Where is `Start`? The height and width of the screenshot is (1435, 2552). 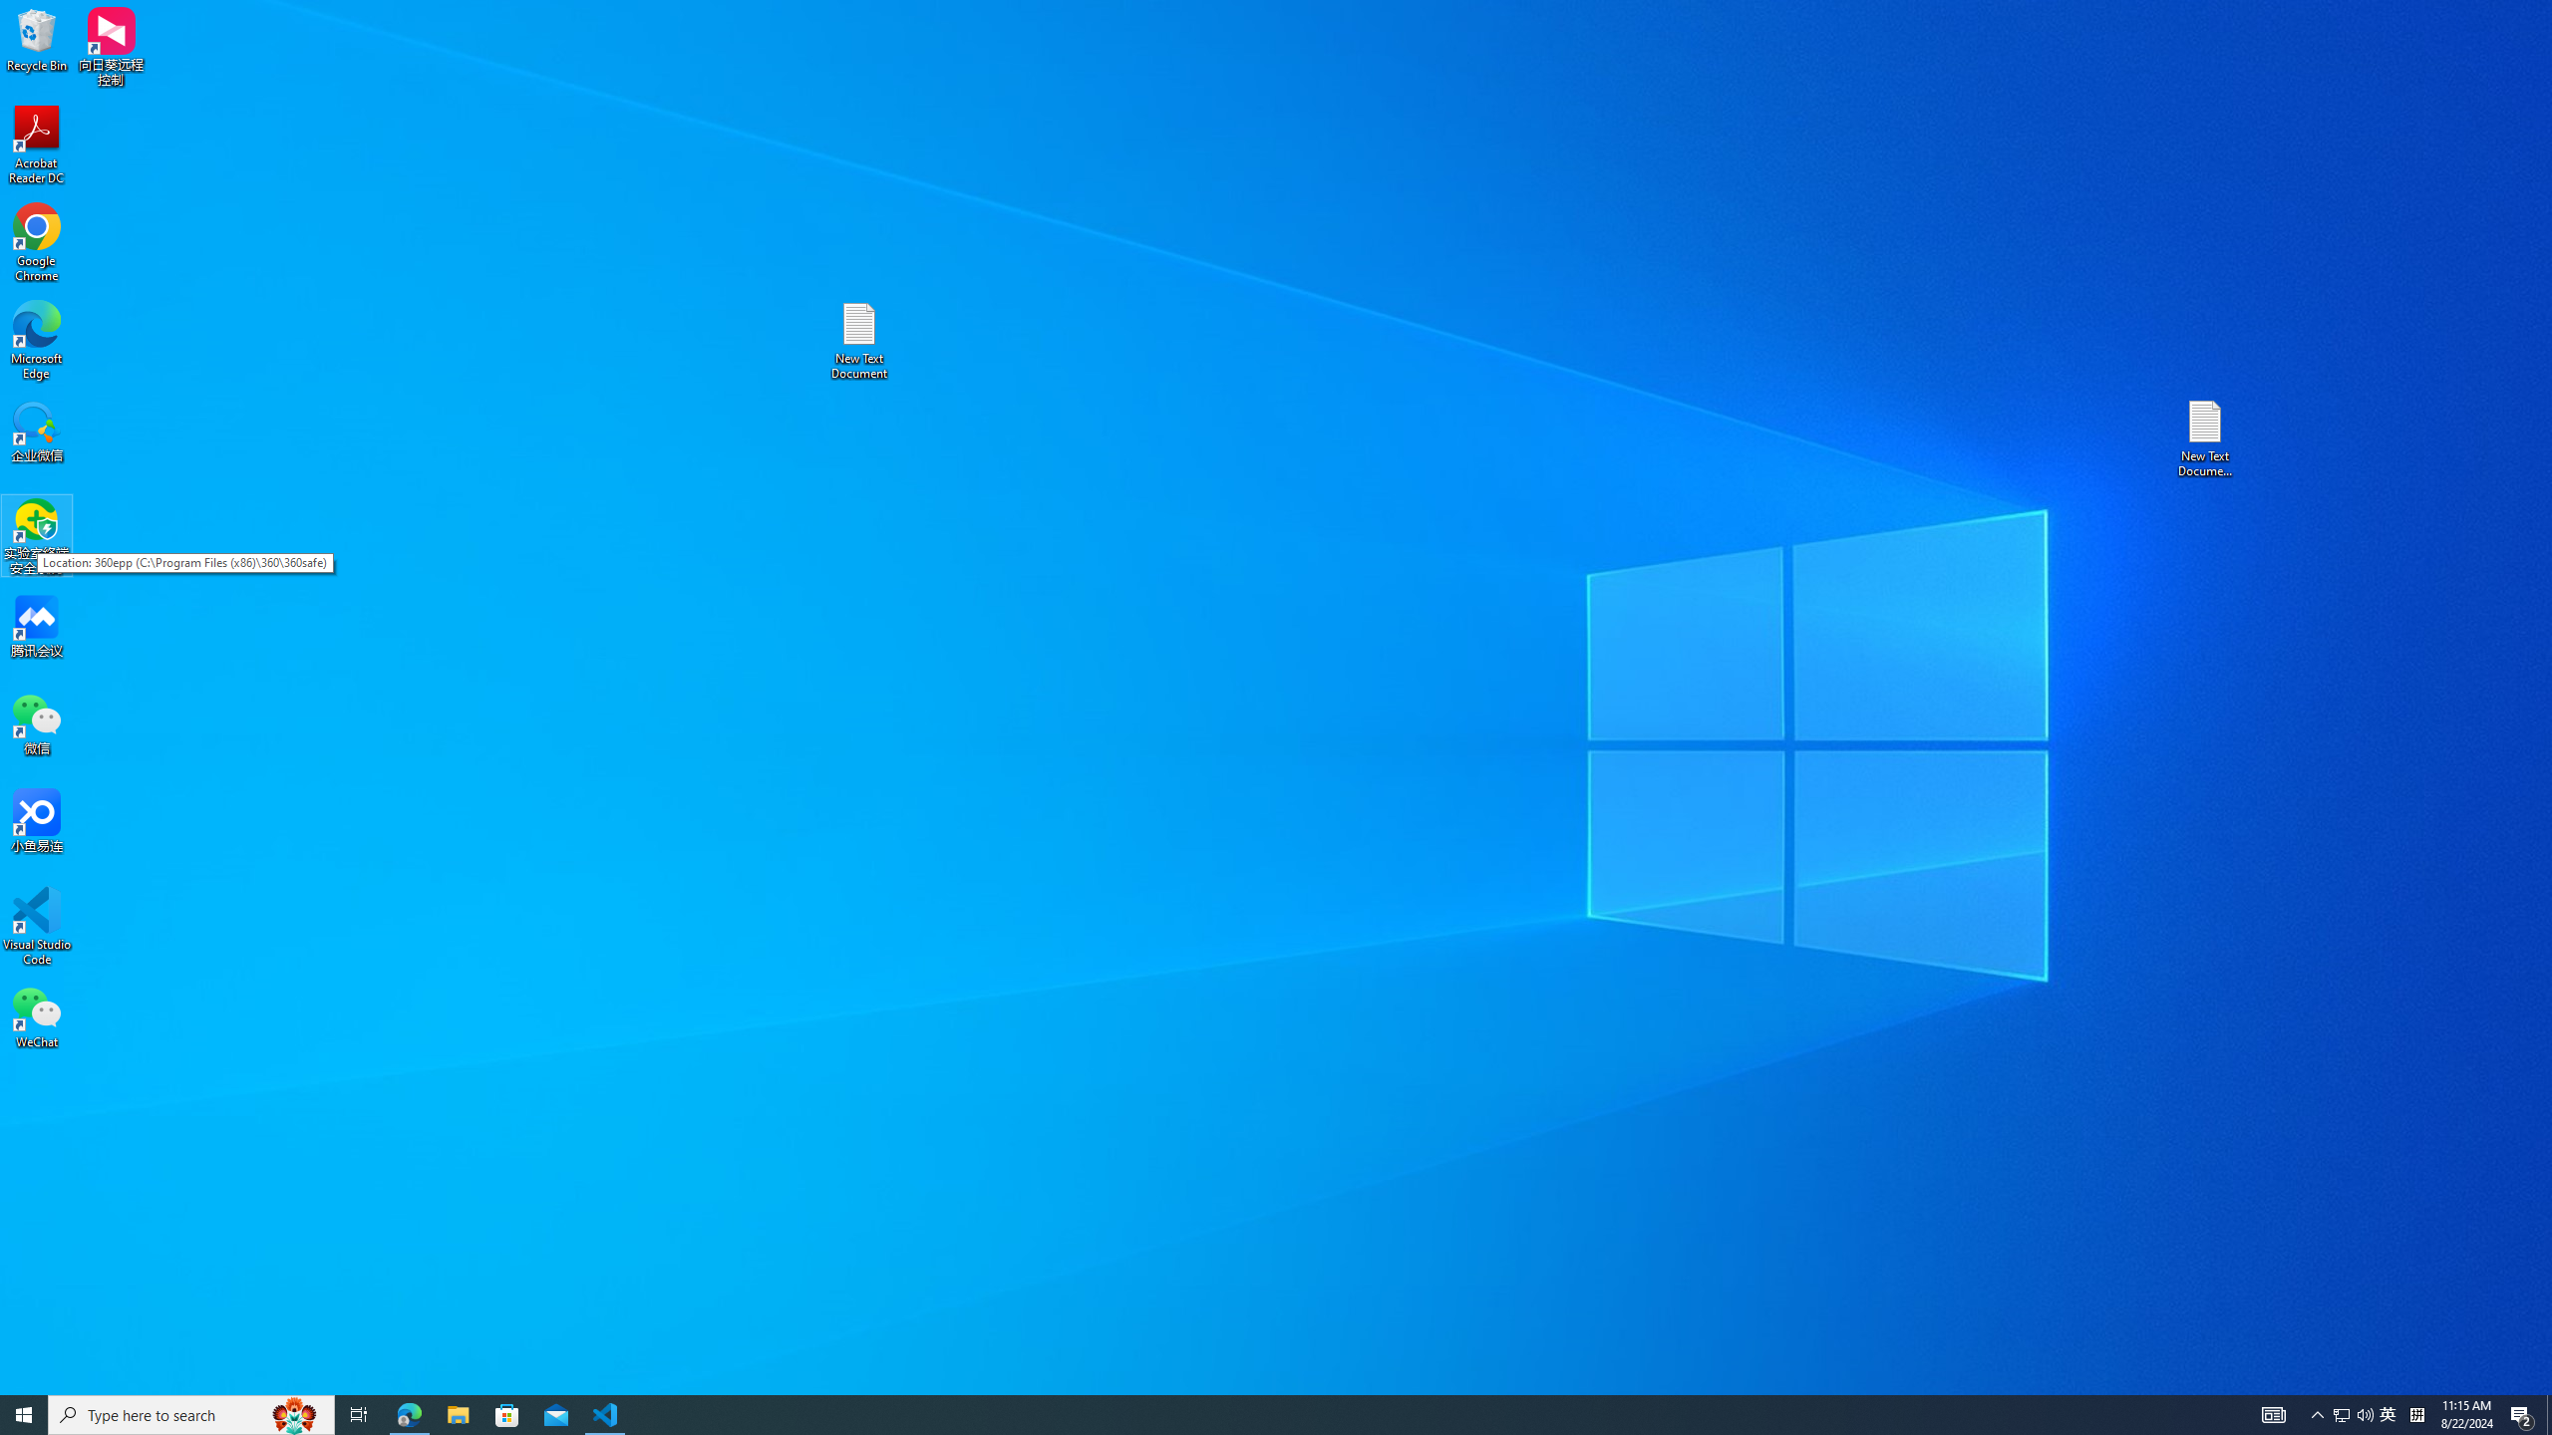 Start is located at coordinates (2389, 1415).